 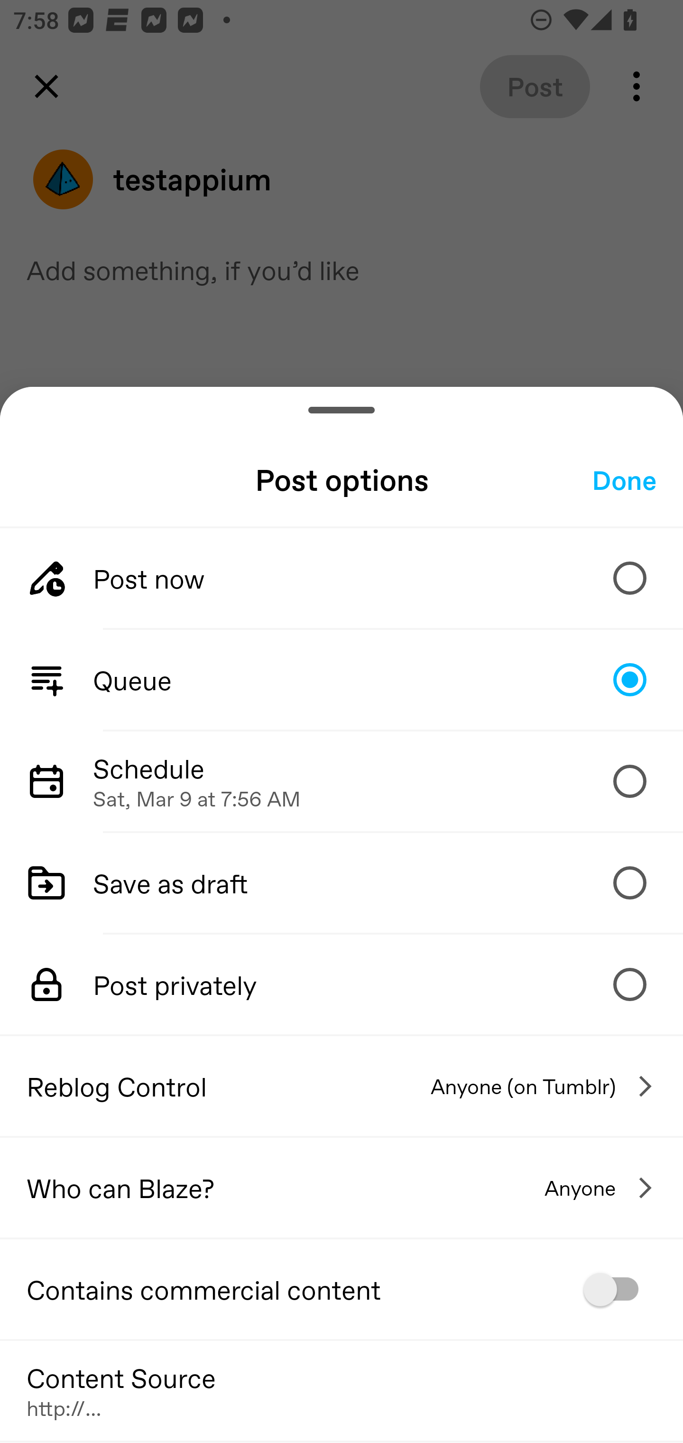 What do you see at coordinates (341, 1289) in the screenshot?
I see `Contains commercial content` at bounding box center [341, 1289].